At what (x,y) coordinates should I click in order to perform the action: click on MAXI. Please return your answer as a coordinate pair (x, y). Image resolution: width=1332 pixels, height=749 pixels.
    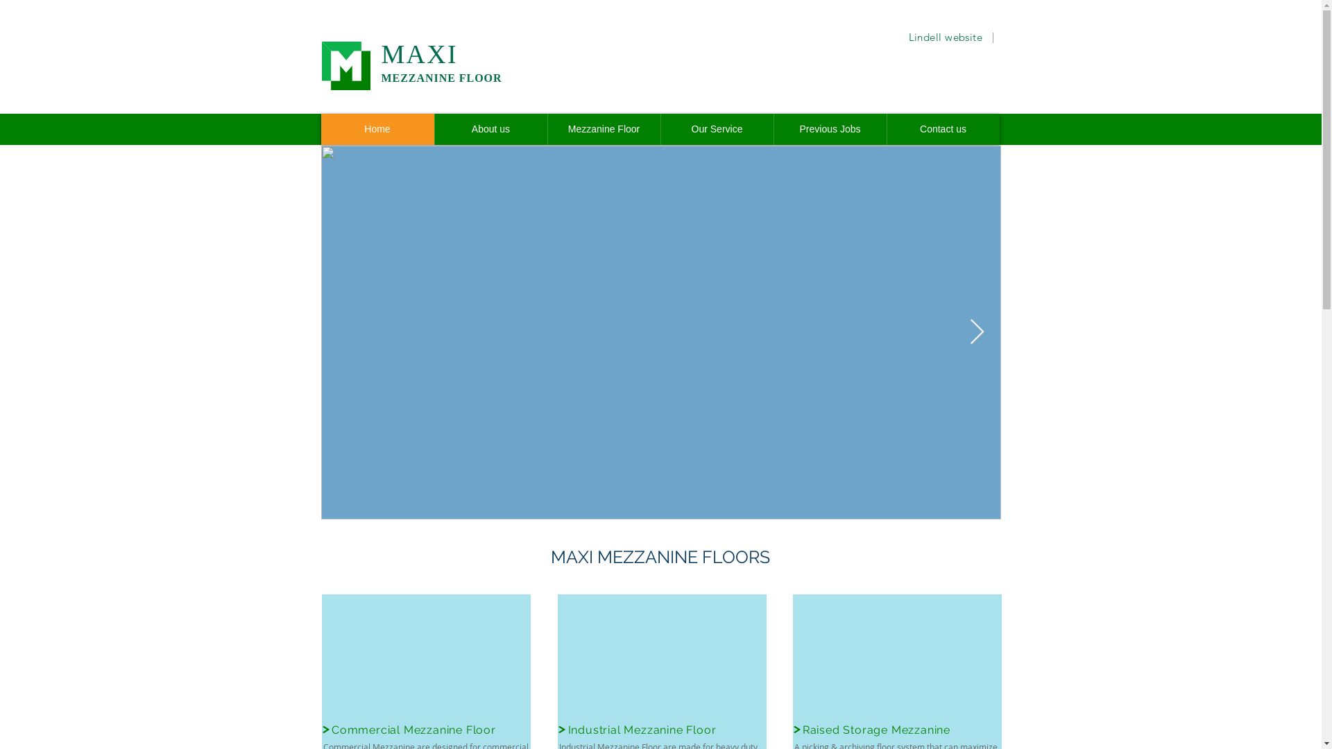
    Looking at the image, I should click on (420, 54).